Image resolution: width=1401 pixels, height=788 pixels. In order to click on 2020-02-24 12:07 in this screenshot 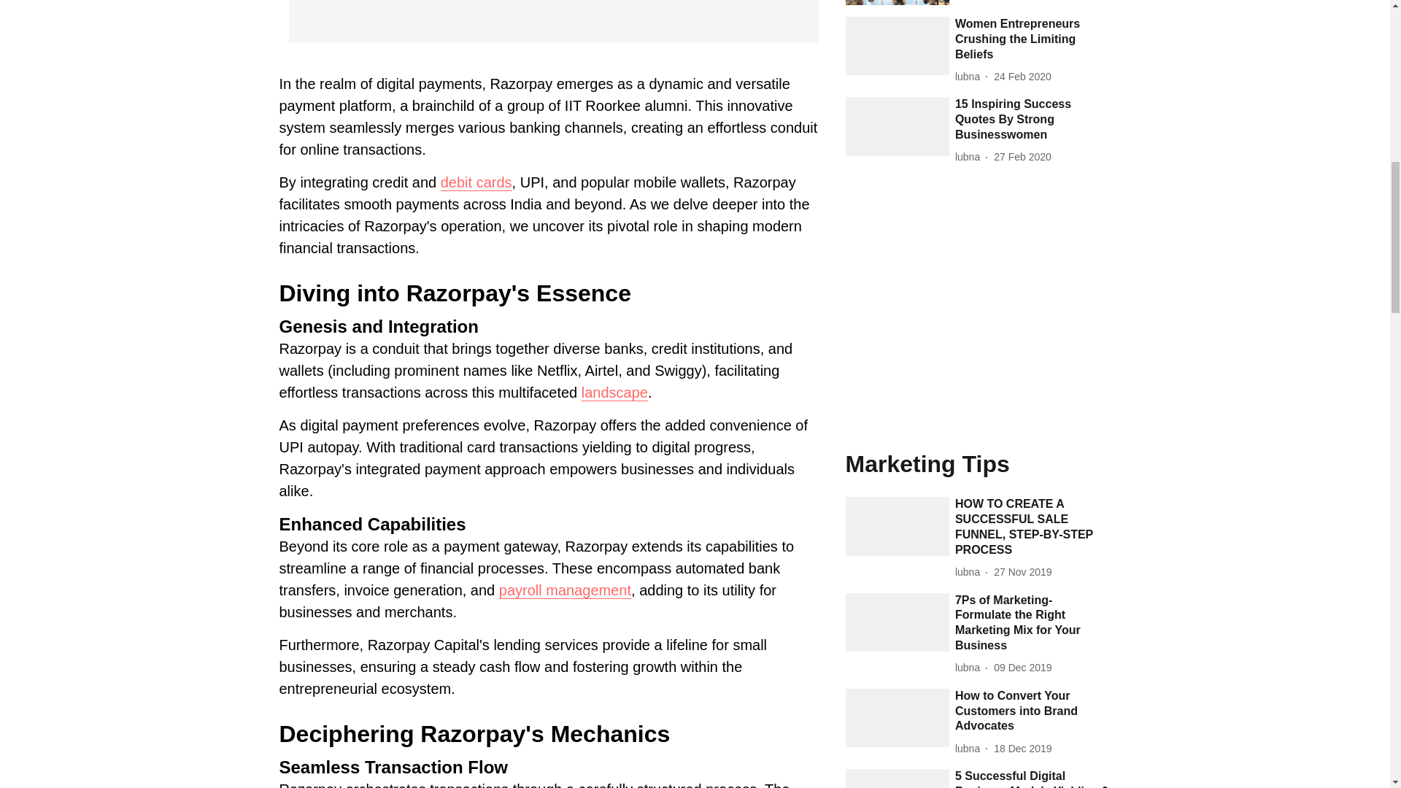, I will do `click(1022, 77)`.